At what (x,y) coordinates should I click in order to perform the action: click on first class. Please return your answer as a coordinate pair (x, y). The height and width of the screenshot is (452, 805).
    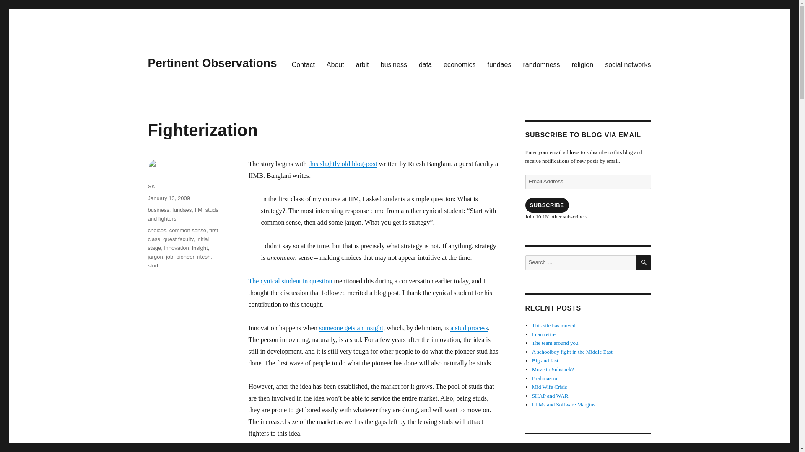
    Looking at the image, I should click on (183, 234).